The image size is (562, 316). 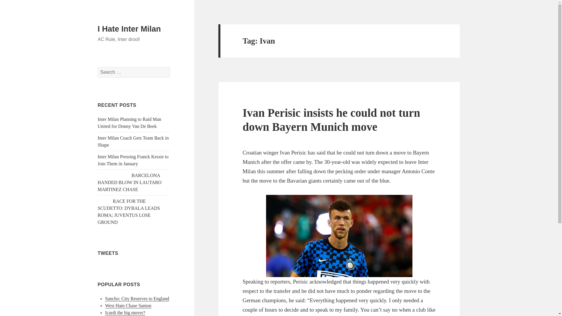 What do you see at coordinates (133, 142) in the screenshot?
I see `Inter Milan Coach Gets Team Back in Shape` at bounding box center [133, 142].